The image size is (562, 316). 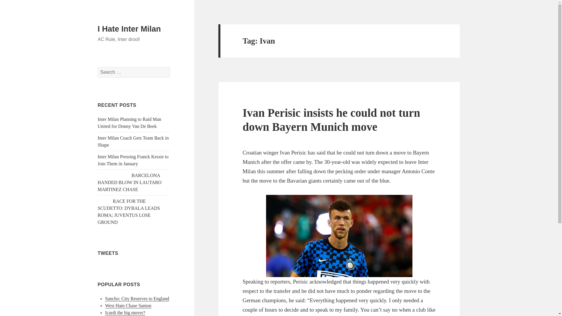 What do you see at coordinates (133, 142) in the screenshot?
I see `Inter Milan Coach Gets Team Back in Shape` at bounding box center [133, 142].